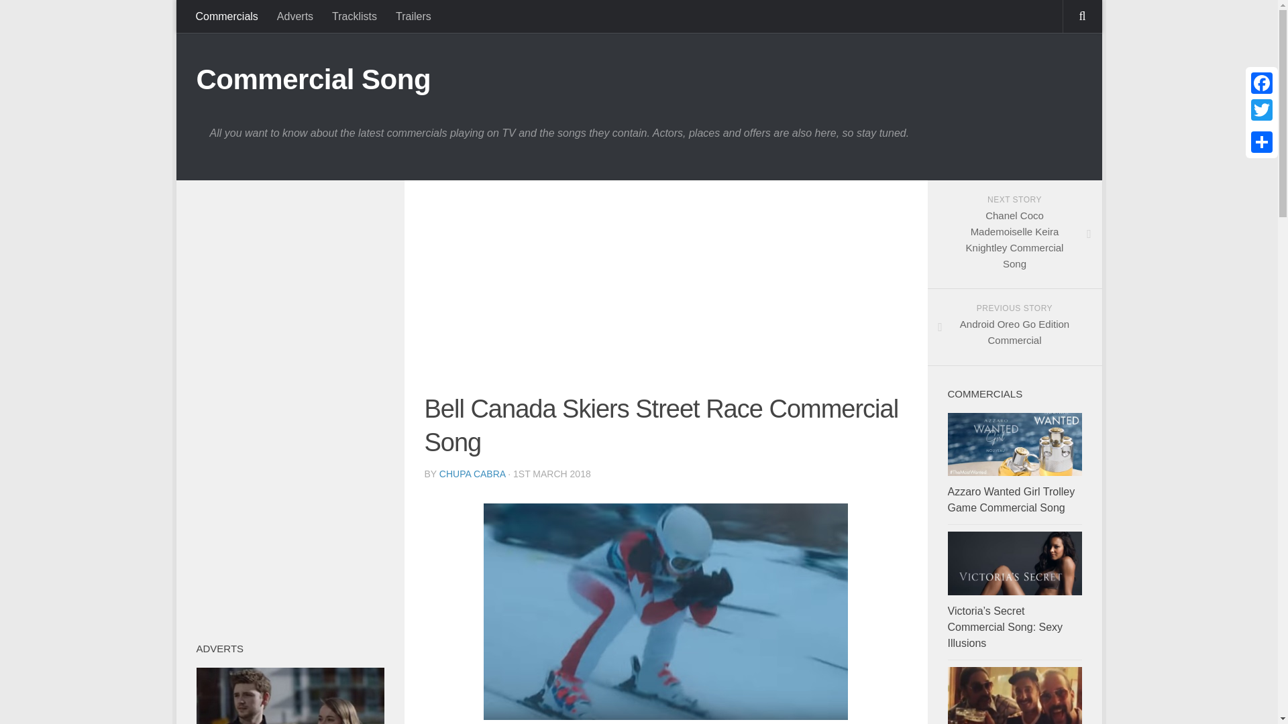 This screenshot has height=724, width=1288. What do you see at coordinates (665, 294) in the screenshot?
I see `Advertisement` at bounding box center [665, 294].